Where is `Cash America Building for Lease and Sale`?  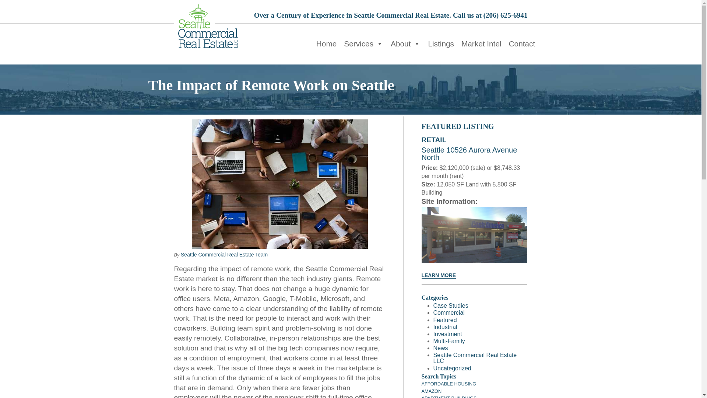 Cash America Building for Lease and Sale is located at coordinates (438, 275).